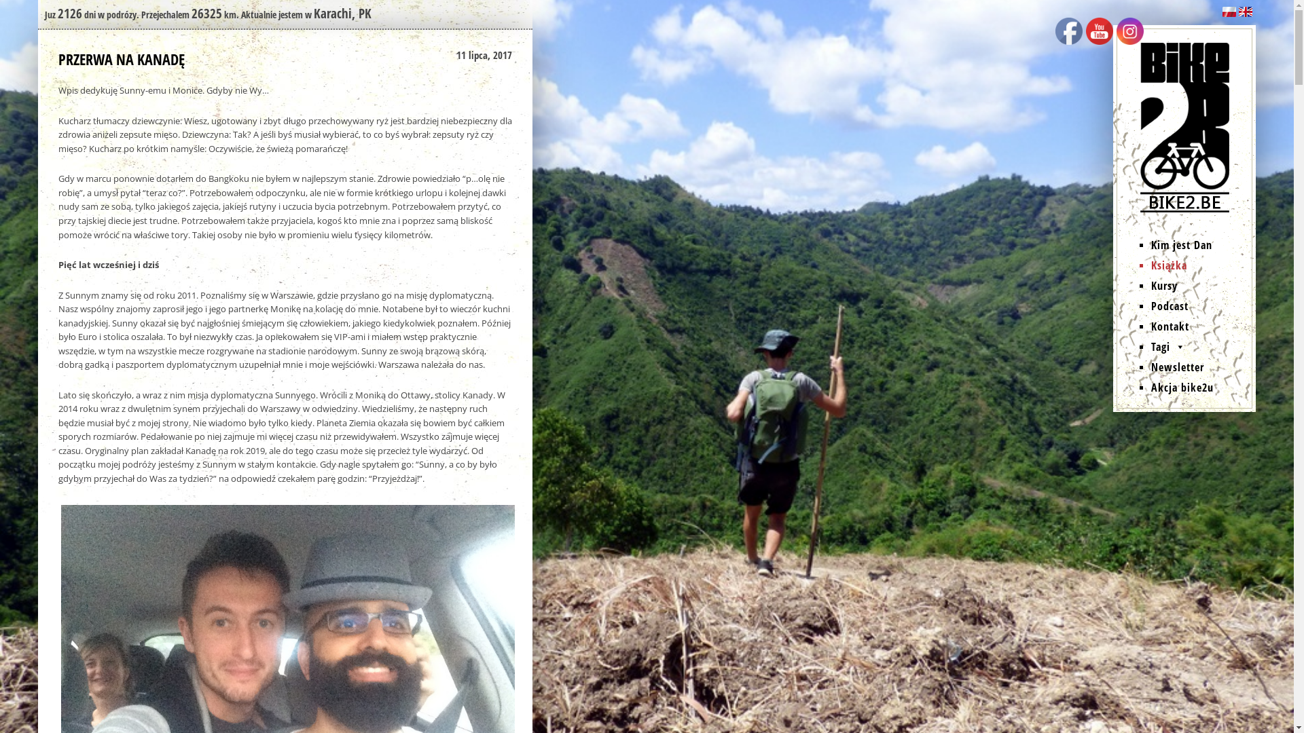 The image size is (1304, 733). What do you see at coordinates (1201, 388) in the screenshot?
I see `Akcja bike2u` at bounding box center [1201, 388].